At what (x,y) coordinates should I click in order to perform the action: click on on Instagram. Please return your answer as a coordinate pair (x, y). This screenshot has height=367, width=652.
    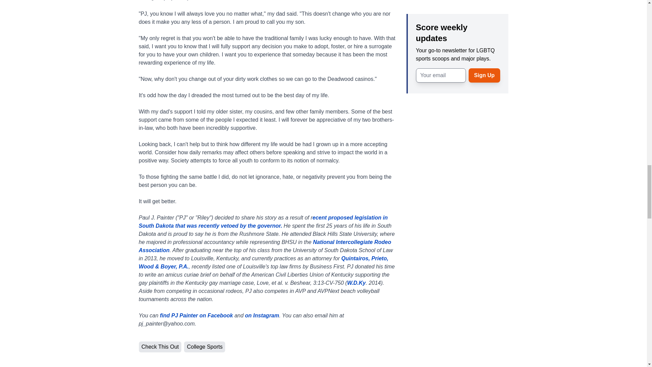
    Looking at the image, I should click on (262, 315).